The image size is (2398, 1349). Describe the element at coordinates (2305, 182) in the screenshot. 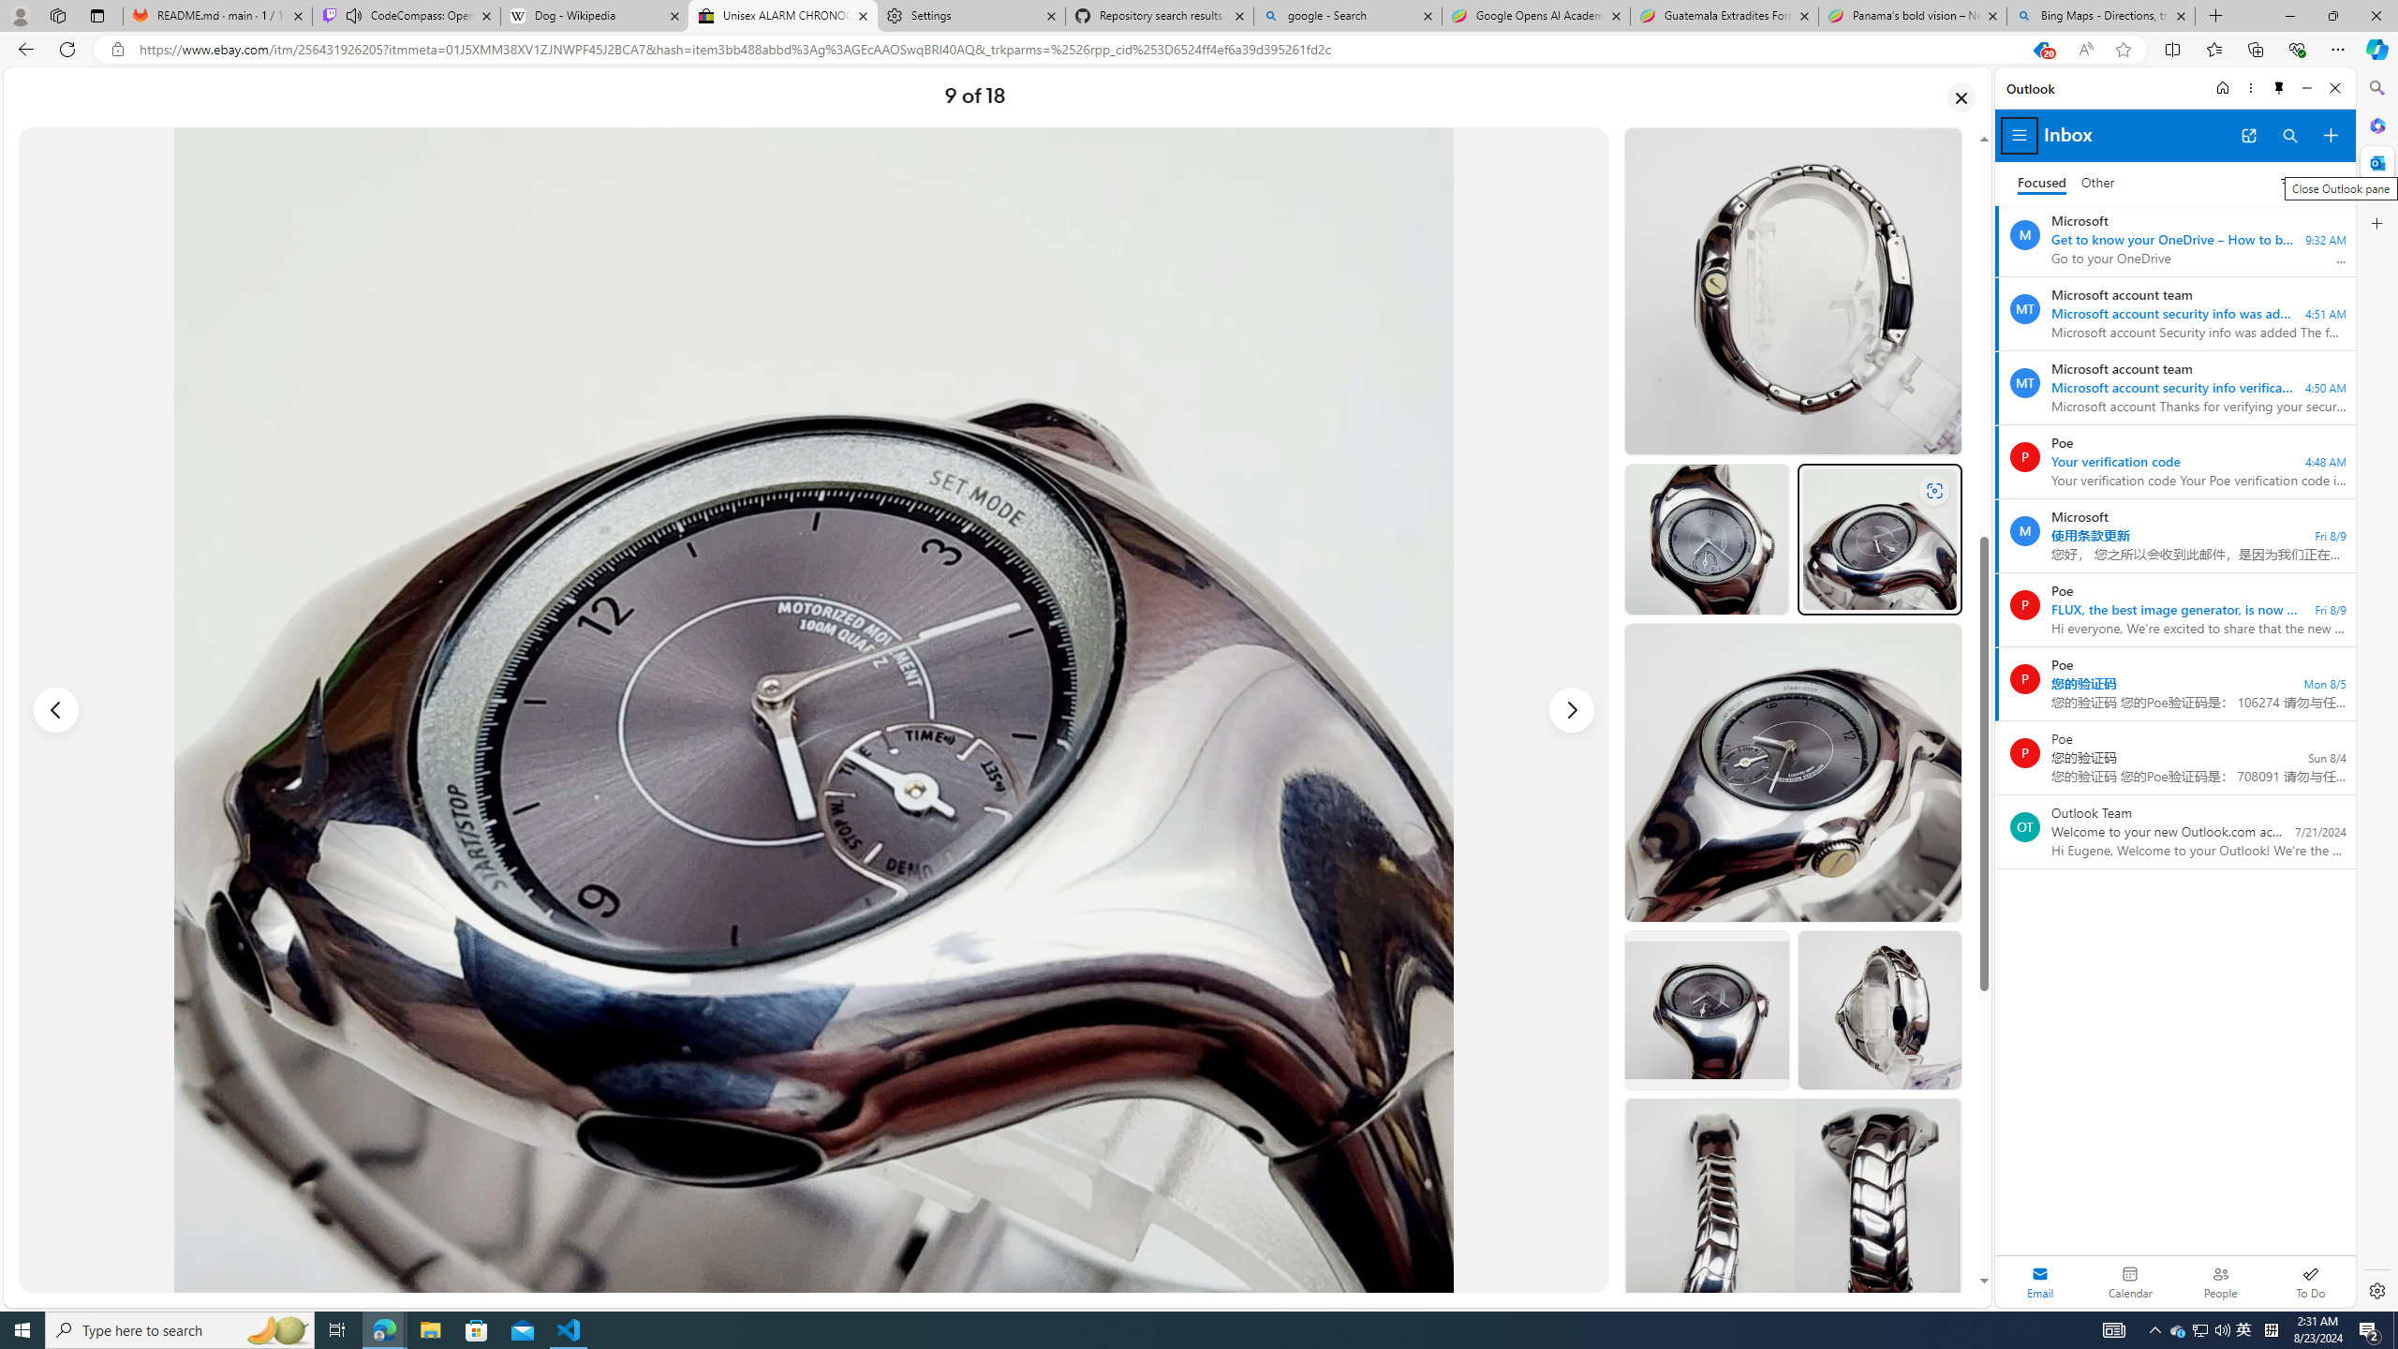

I see `Filter` at that location.